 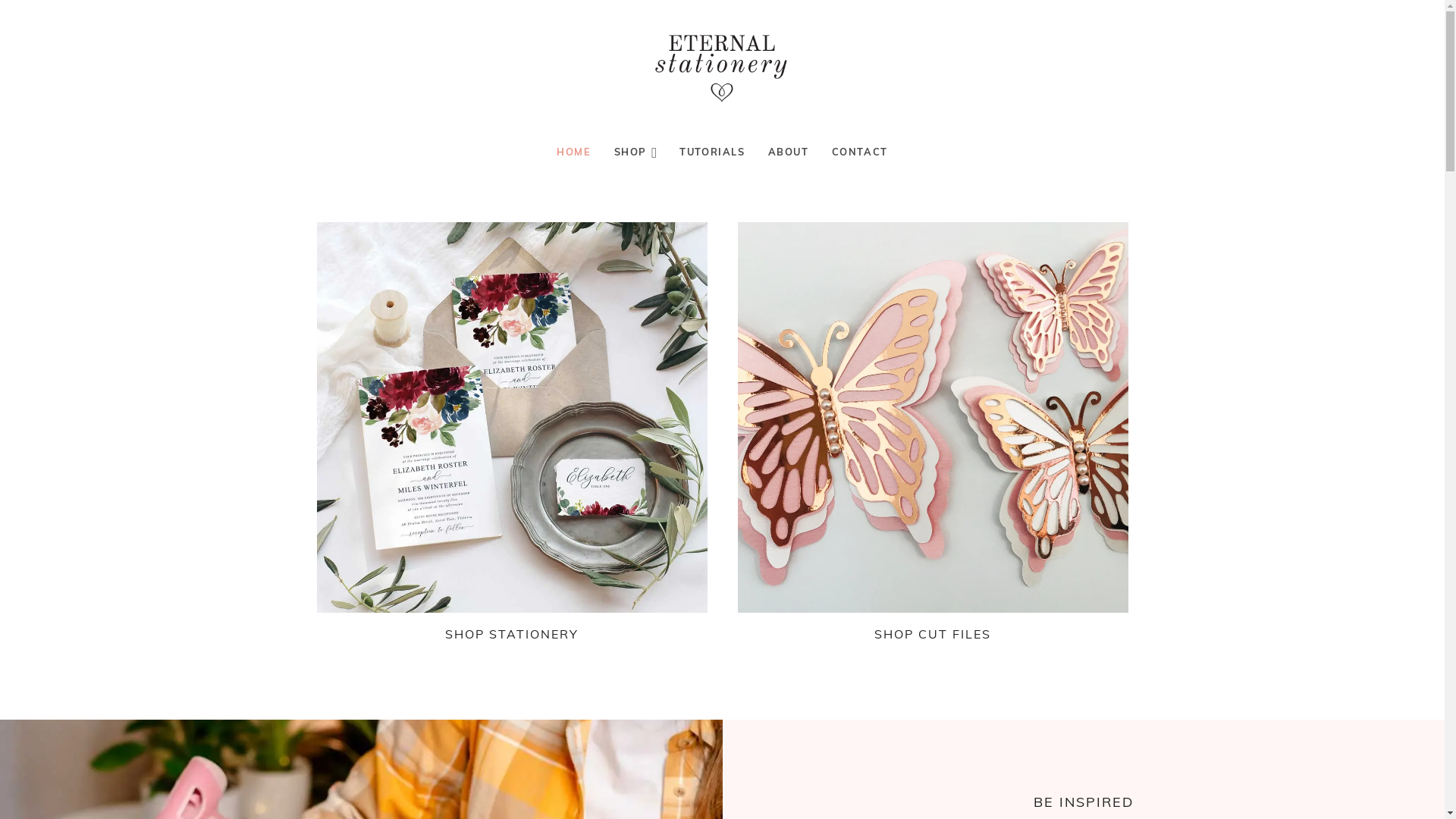 What do you see at coordinates (635, 152) in the screenshot?
I see `SHOP` at bounding box center [635, 152].